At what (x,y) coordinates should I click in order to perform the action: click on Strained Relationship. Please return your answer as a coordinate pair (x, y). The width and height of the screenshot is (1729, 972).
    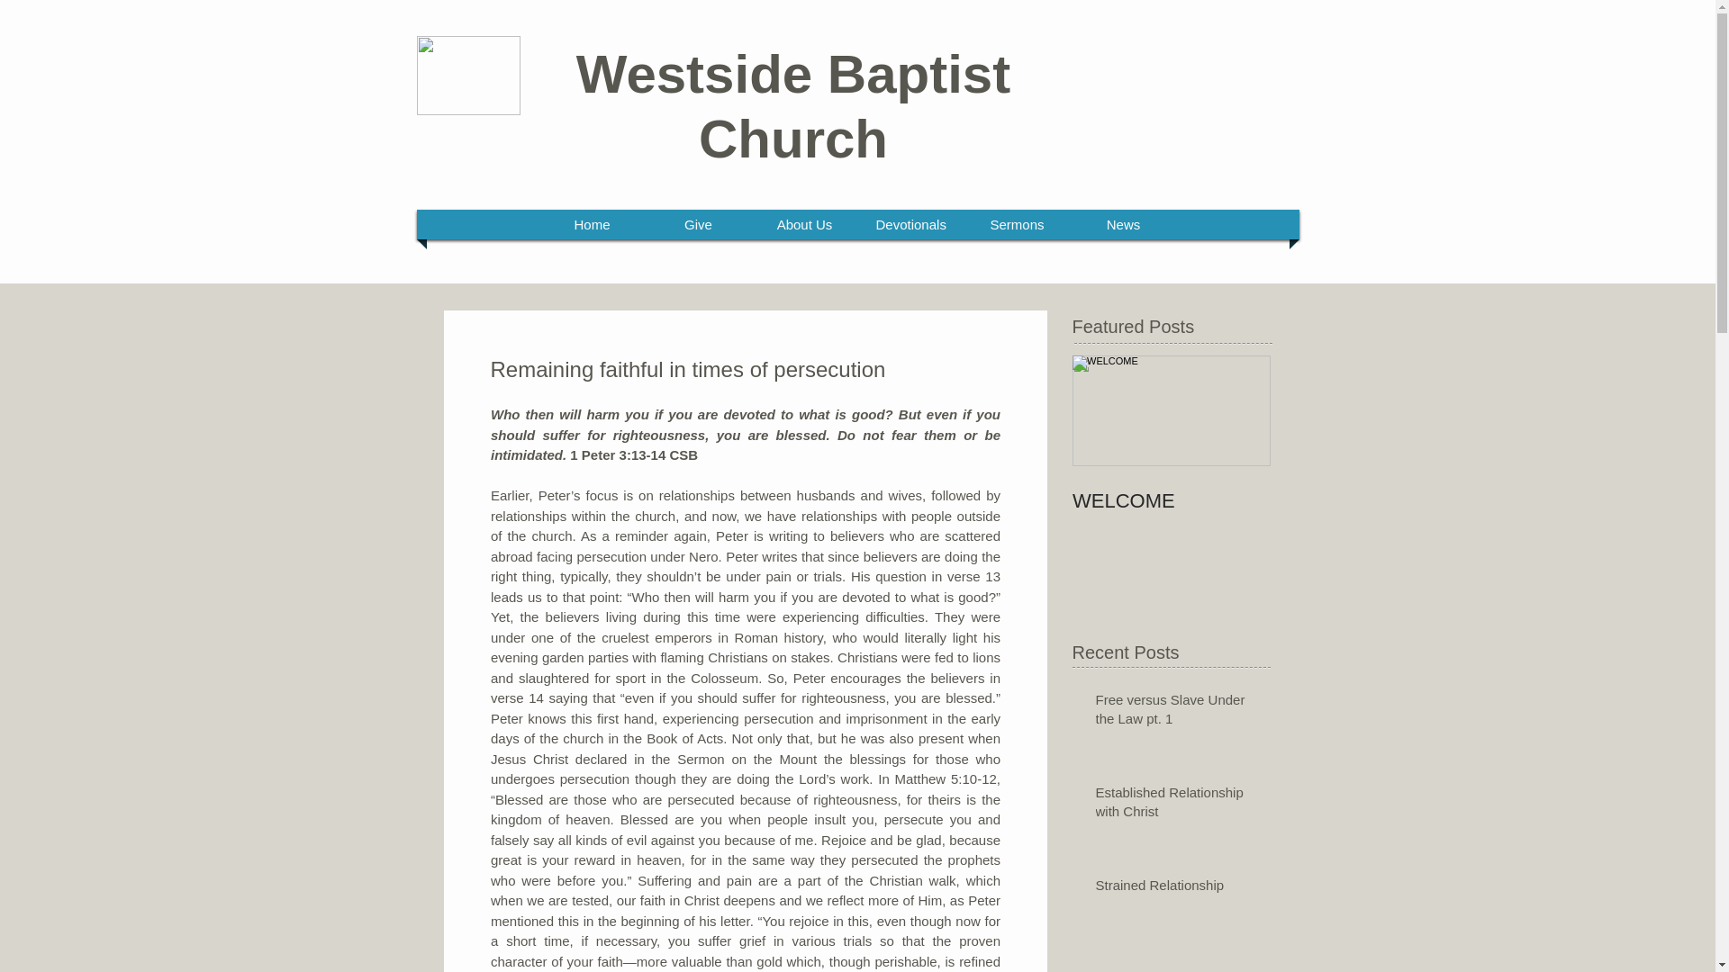
    Looking at the image, I should click on (1176, 889).